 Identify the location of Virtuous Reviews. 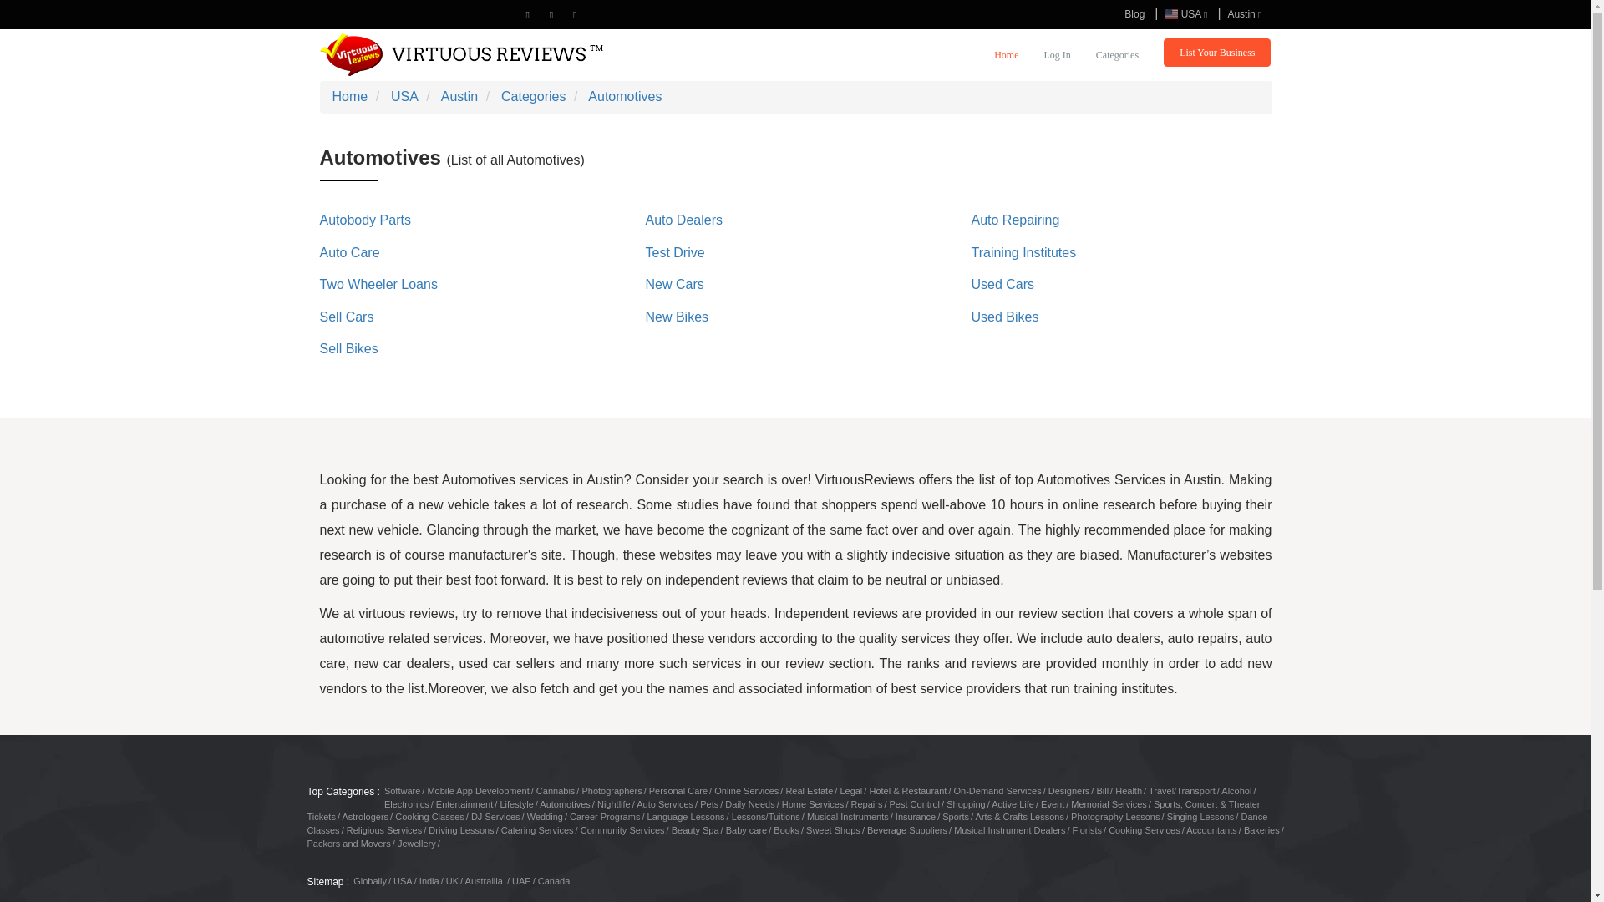
(461, 53).